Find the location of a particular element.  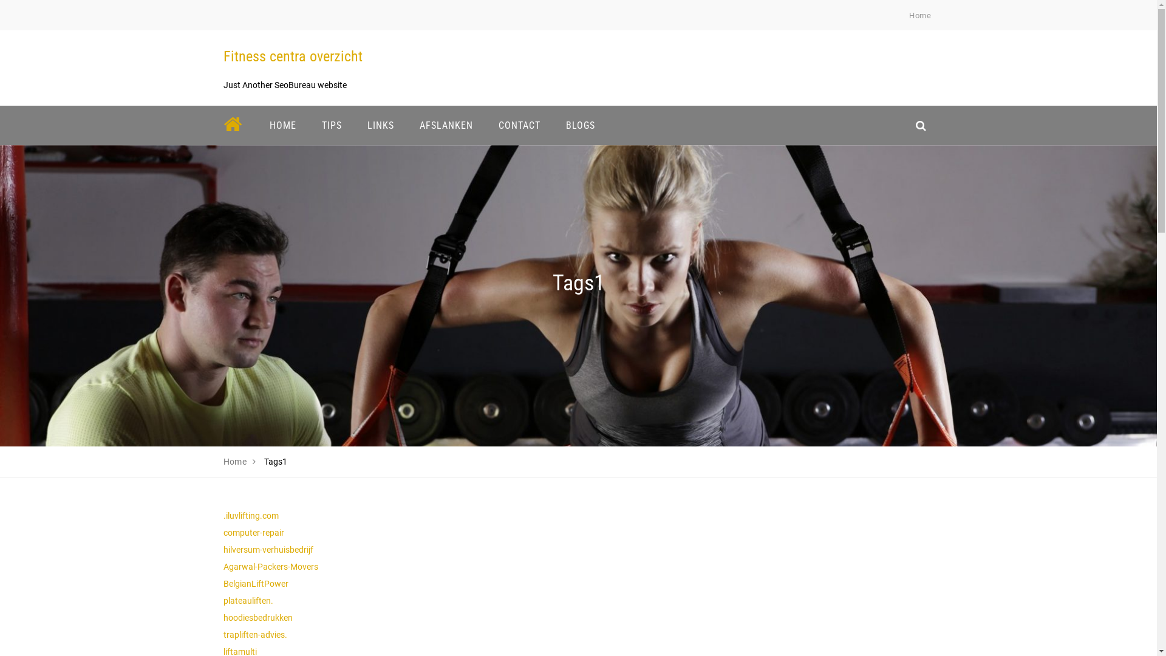

HOME is located at coordinates (282, 125).